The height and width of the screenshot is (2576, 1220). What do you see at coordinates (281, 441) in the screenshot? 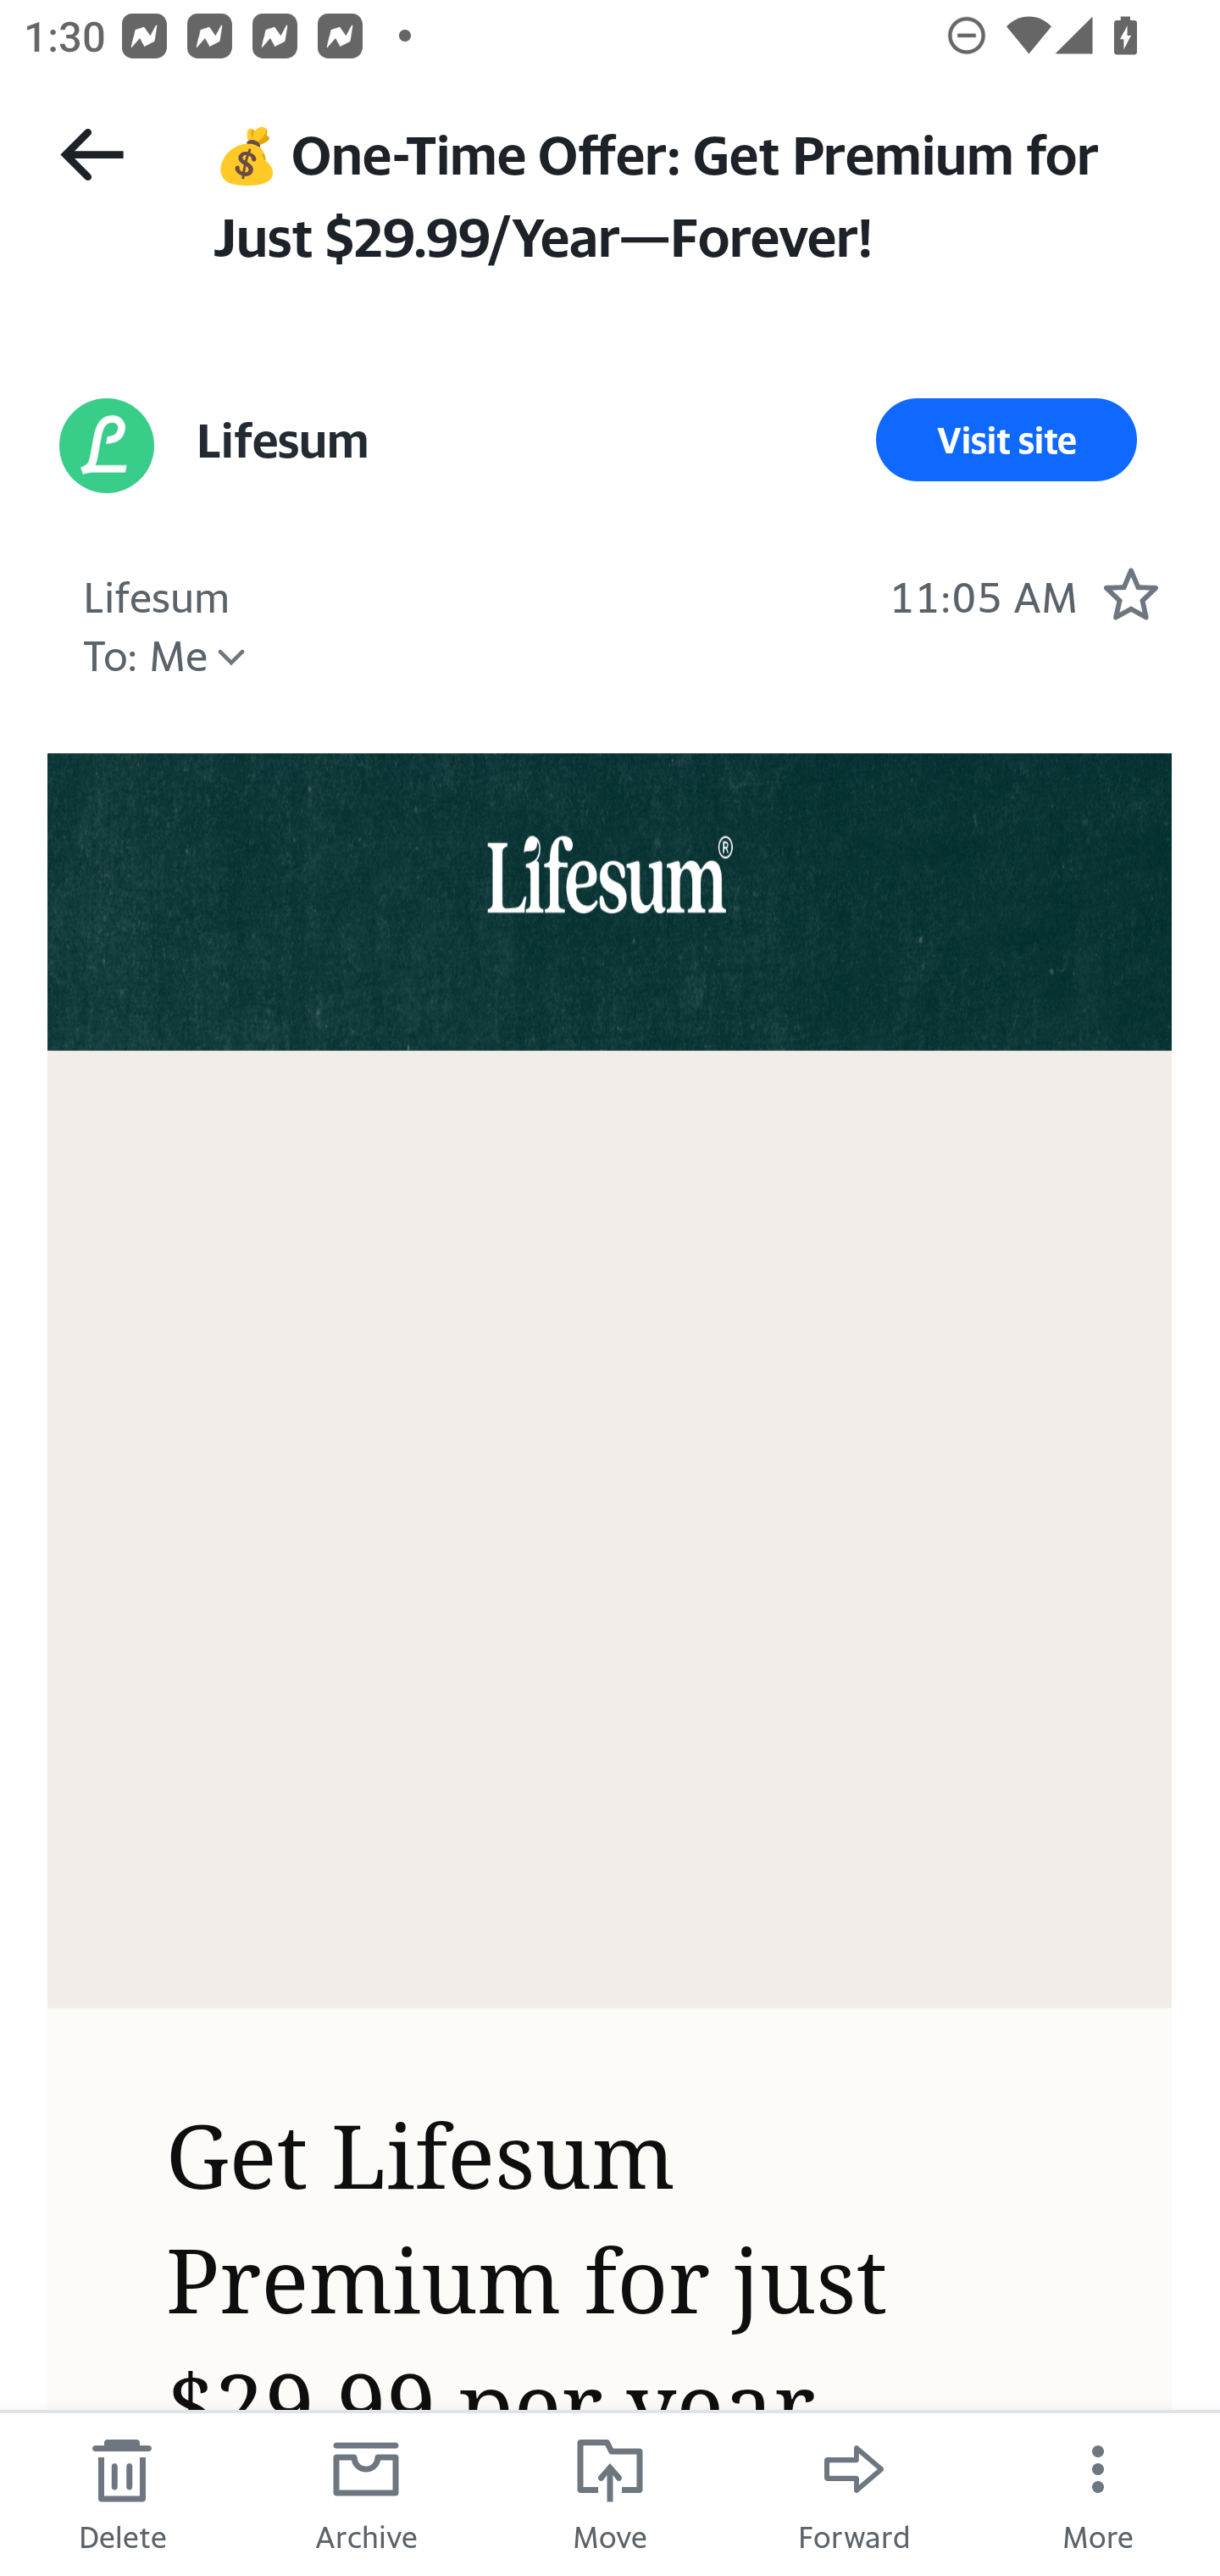
I see `Lifesum Sender Lifesum` at bounding box center [281, 441].